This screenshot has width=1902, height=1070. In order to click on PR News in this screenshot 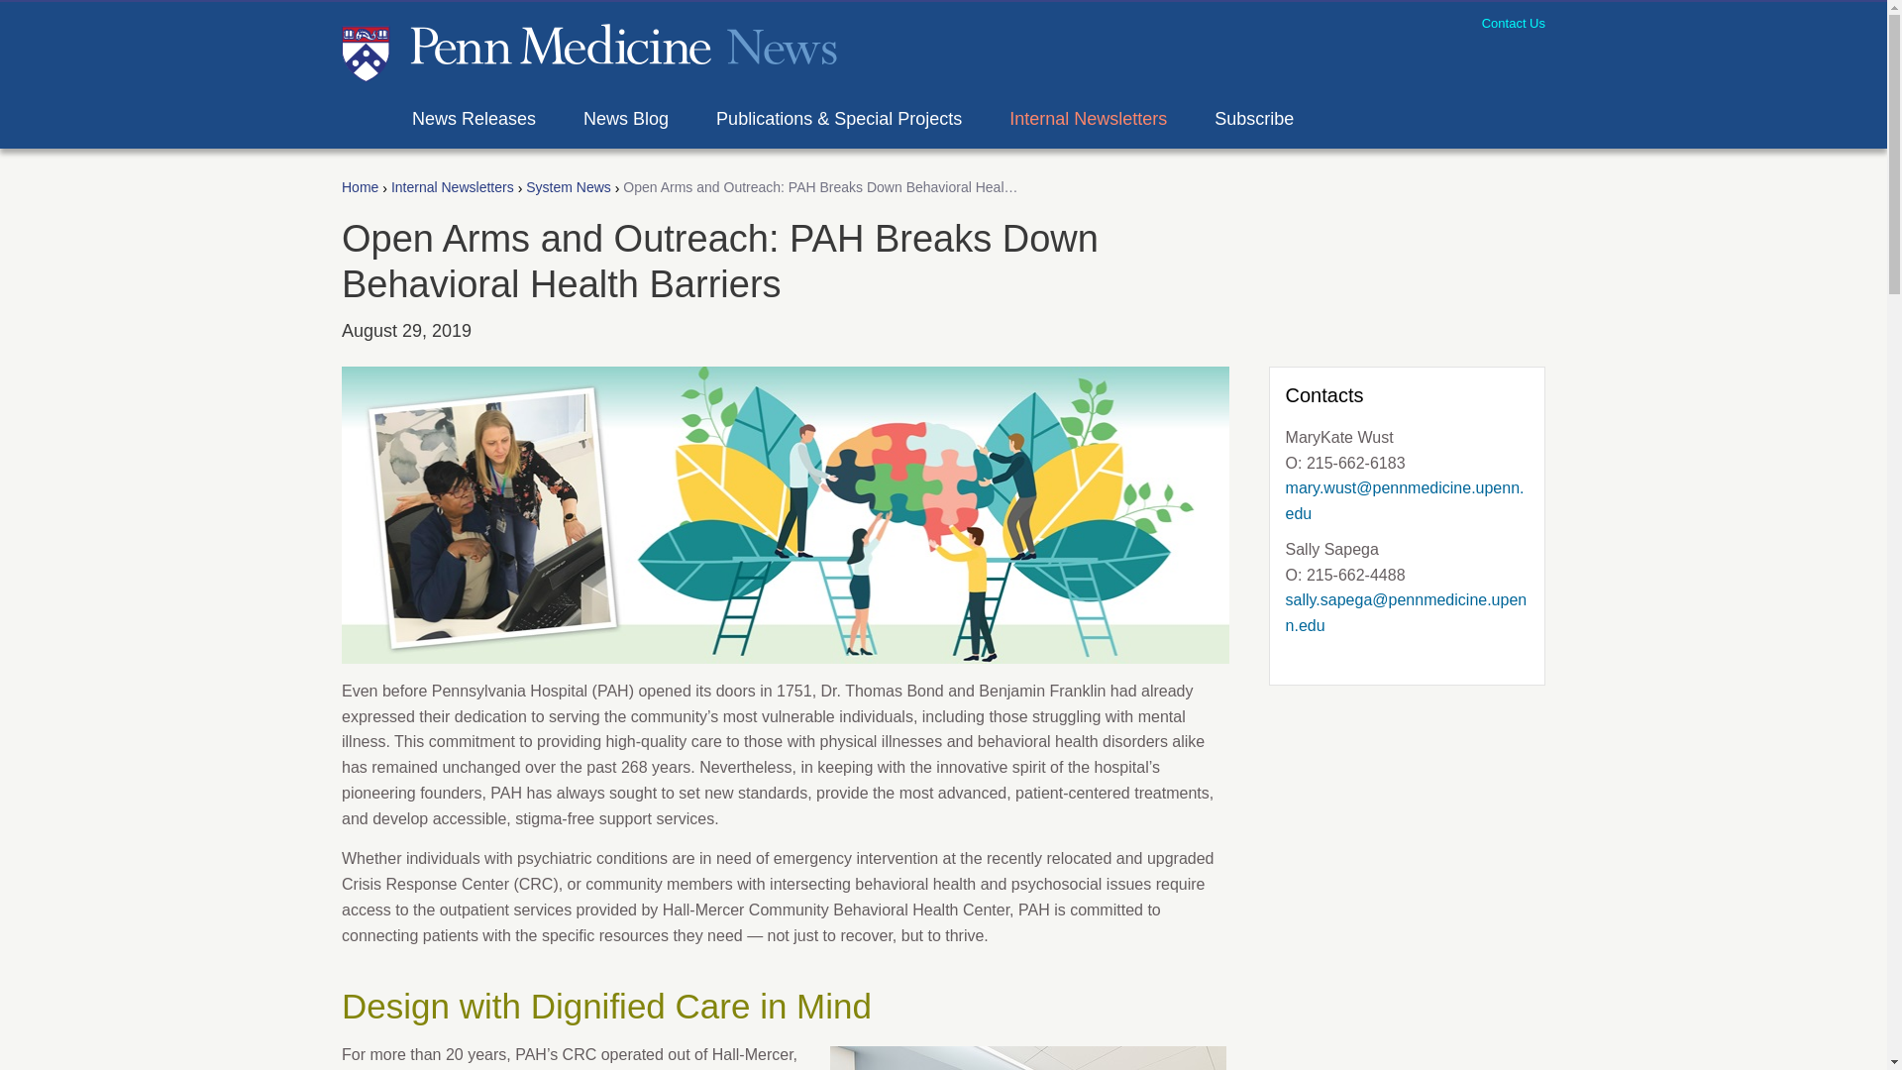, I will do `click(588, 50)`.